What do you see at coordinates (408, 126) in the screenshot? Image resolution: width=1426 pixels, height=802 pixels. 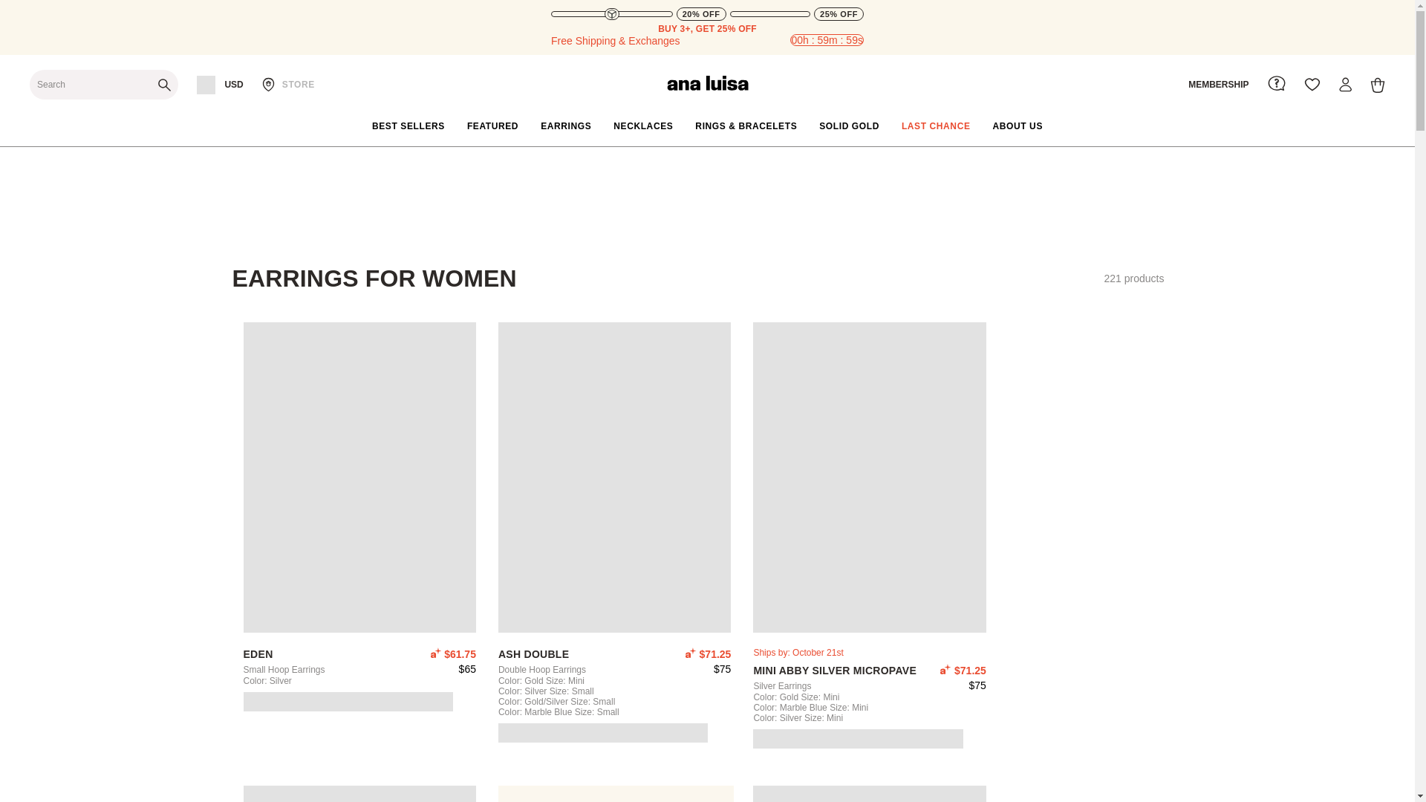 I see `BEST SELLERS` at bounding box center [408, 126].